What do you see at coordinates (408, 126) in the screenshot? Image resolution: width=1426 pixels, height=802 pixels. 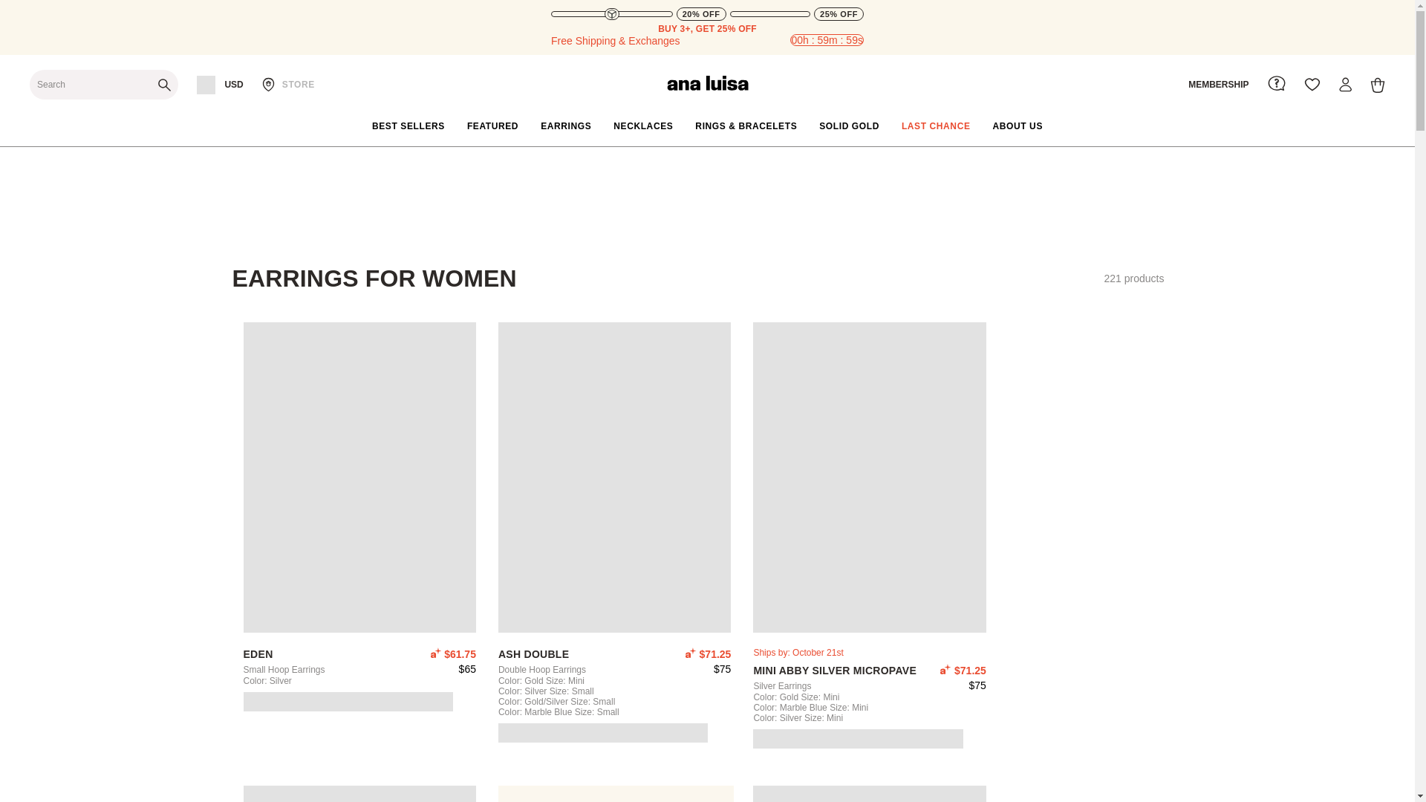 I see `BEST SELLERS` at bounding box center [408, 126].